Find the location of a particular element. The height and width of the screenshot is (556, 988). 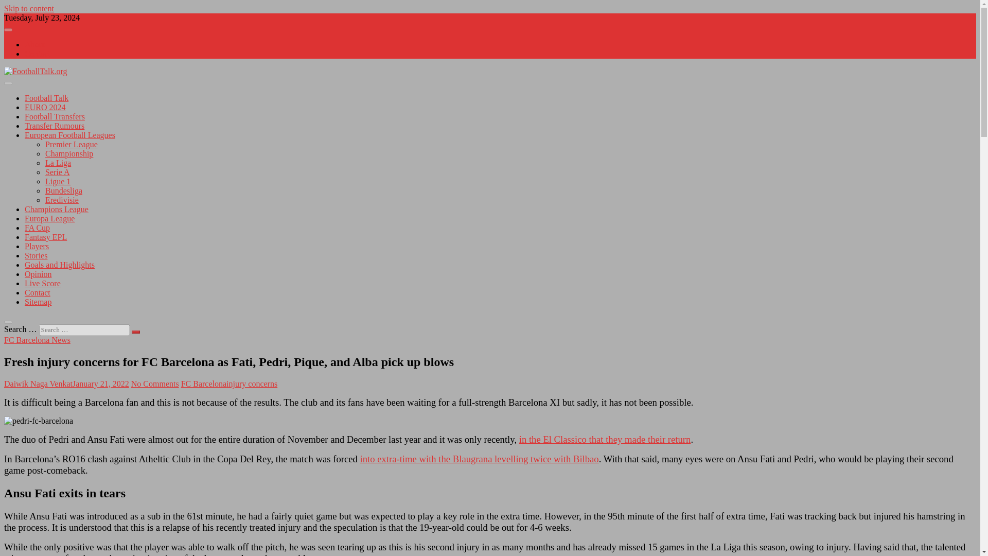

Eredivisie is located at coordinates (62, 200).